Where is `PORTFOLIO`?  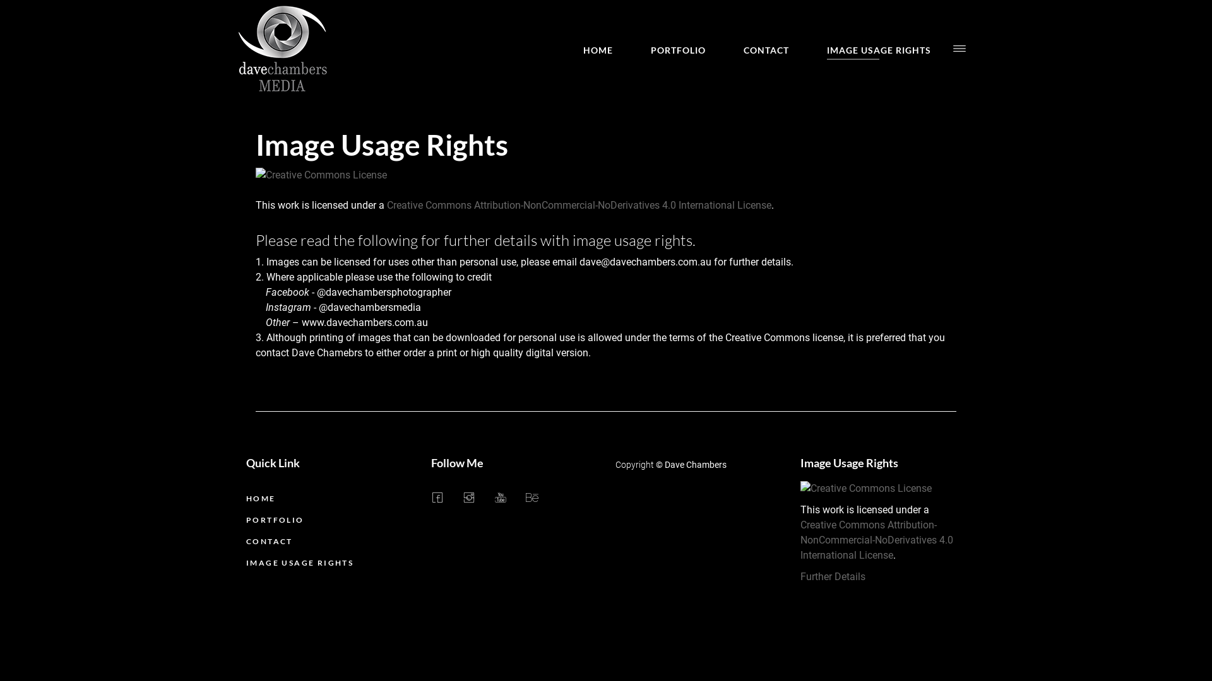
PORTFOLIO is located at coordinates (275, 525).